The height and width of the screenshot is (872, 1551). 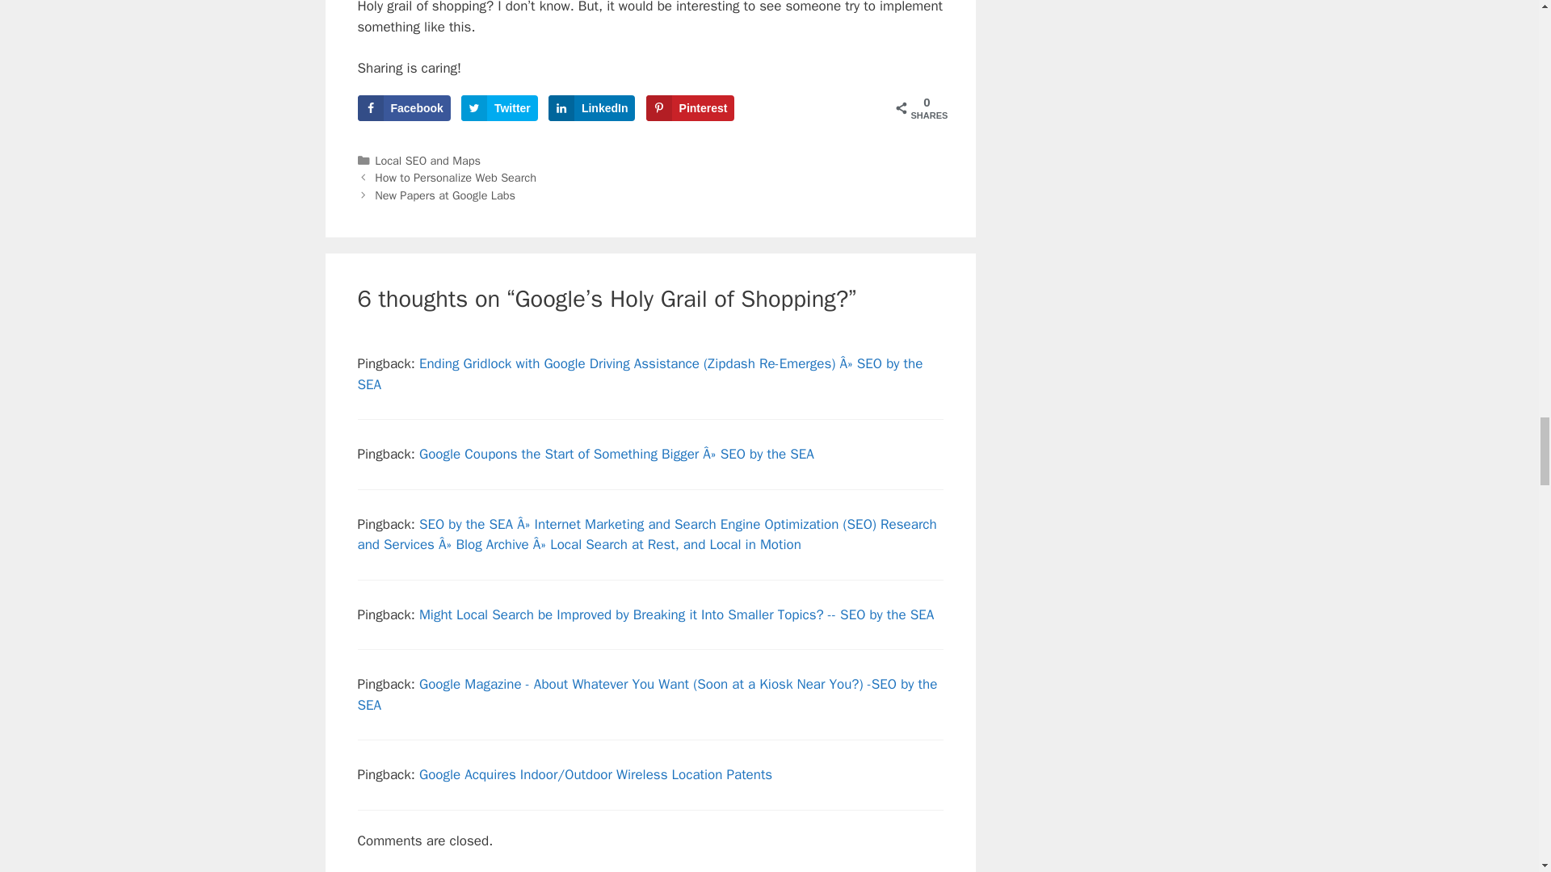 What do you see at coordinates (592, 108) in the screenshot?
I see `Share on LinkedIn` at bounding box center [592, 108].